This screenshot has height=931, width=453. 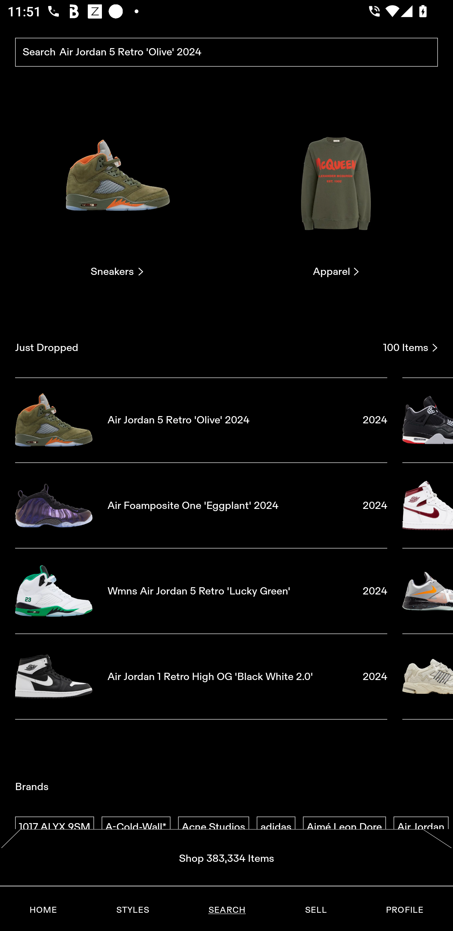 I want to click on Air Jordan 1 Retro High OG 'Black White 2.0' 2024, so click(x=201, y=677).